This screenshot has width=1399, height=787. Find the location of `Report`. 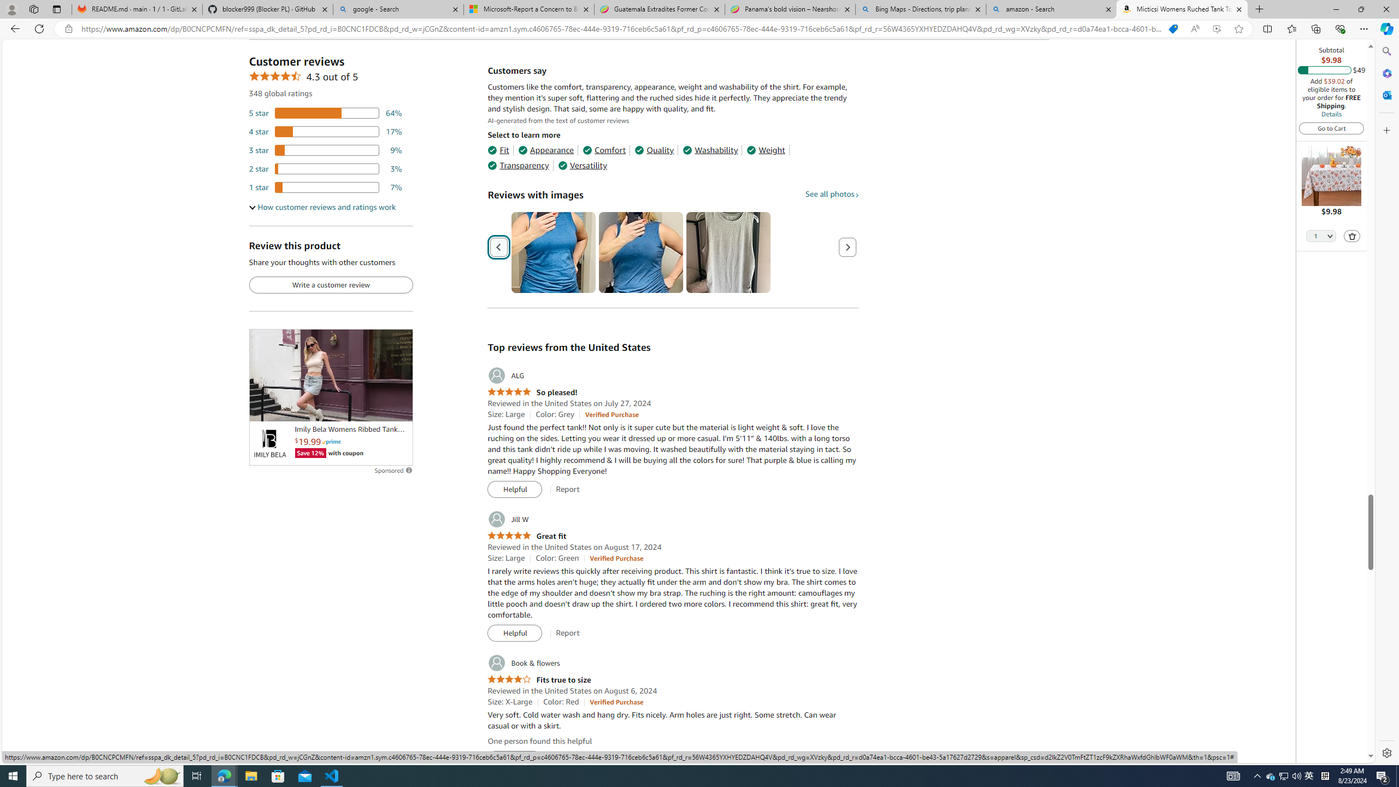

Report is located at coordinates (567, 759).